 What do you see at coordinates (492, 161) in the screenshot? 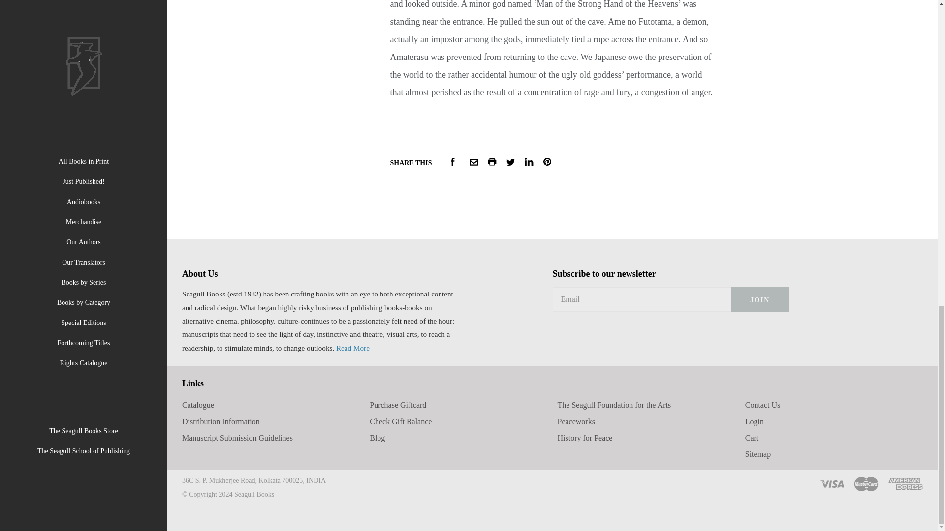
I see `PRINT` at bounding box center [492, 161].